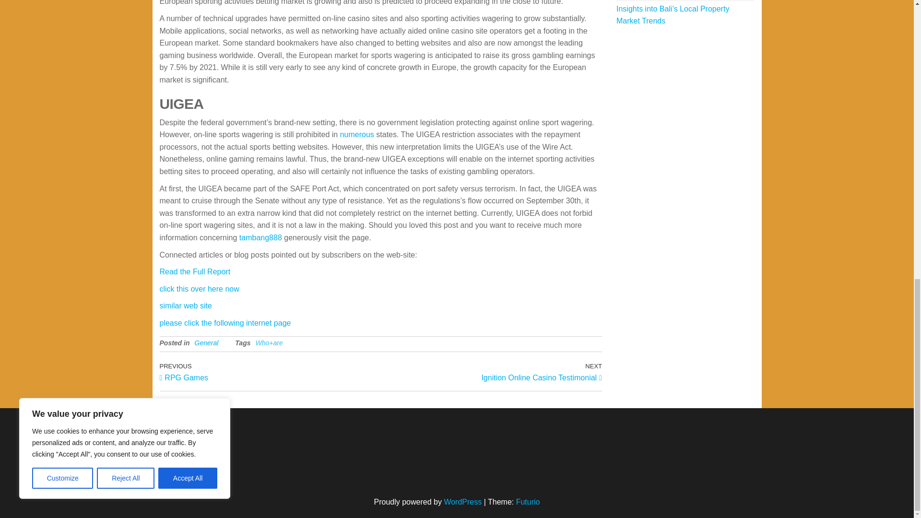 The width and height of the screenshot is (921, 518). What do you see at coordinates (206, 342) in the screenshot?
I see `Read the Full Report` at bounding box center [206, 342].